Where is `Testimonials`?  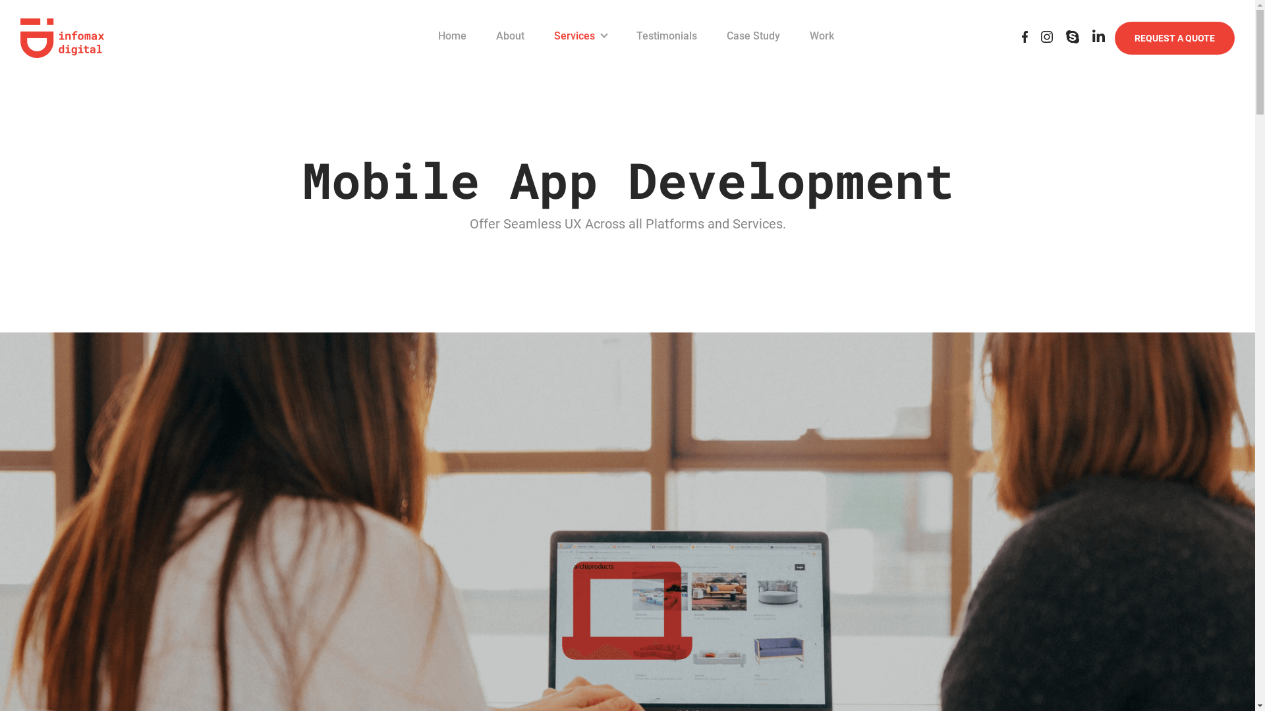 Testimonials is located at coordinates (667, 36).